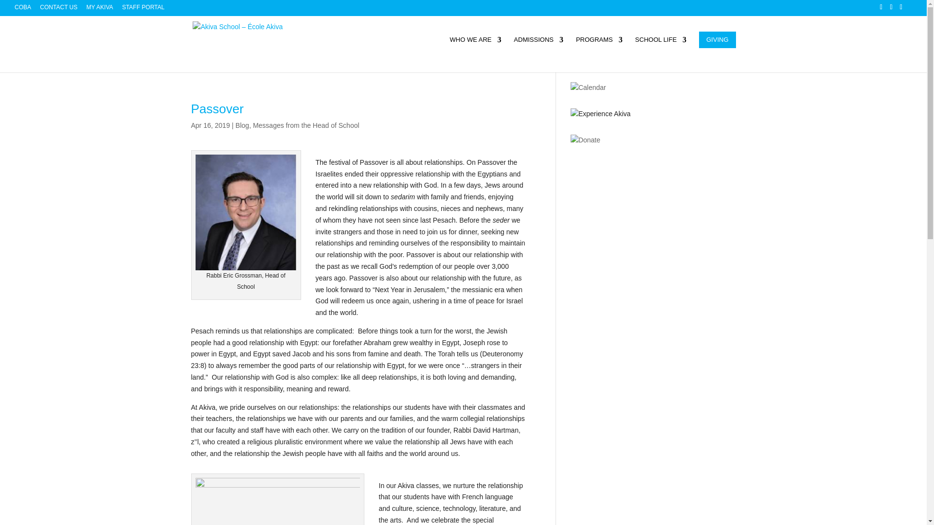 This screenshot has width=934, height=525. Describe the element at coordinates (661, 48) in the screenshot. I see `SCHOOL LIFE` at that location.